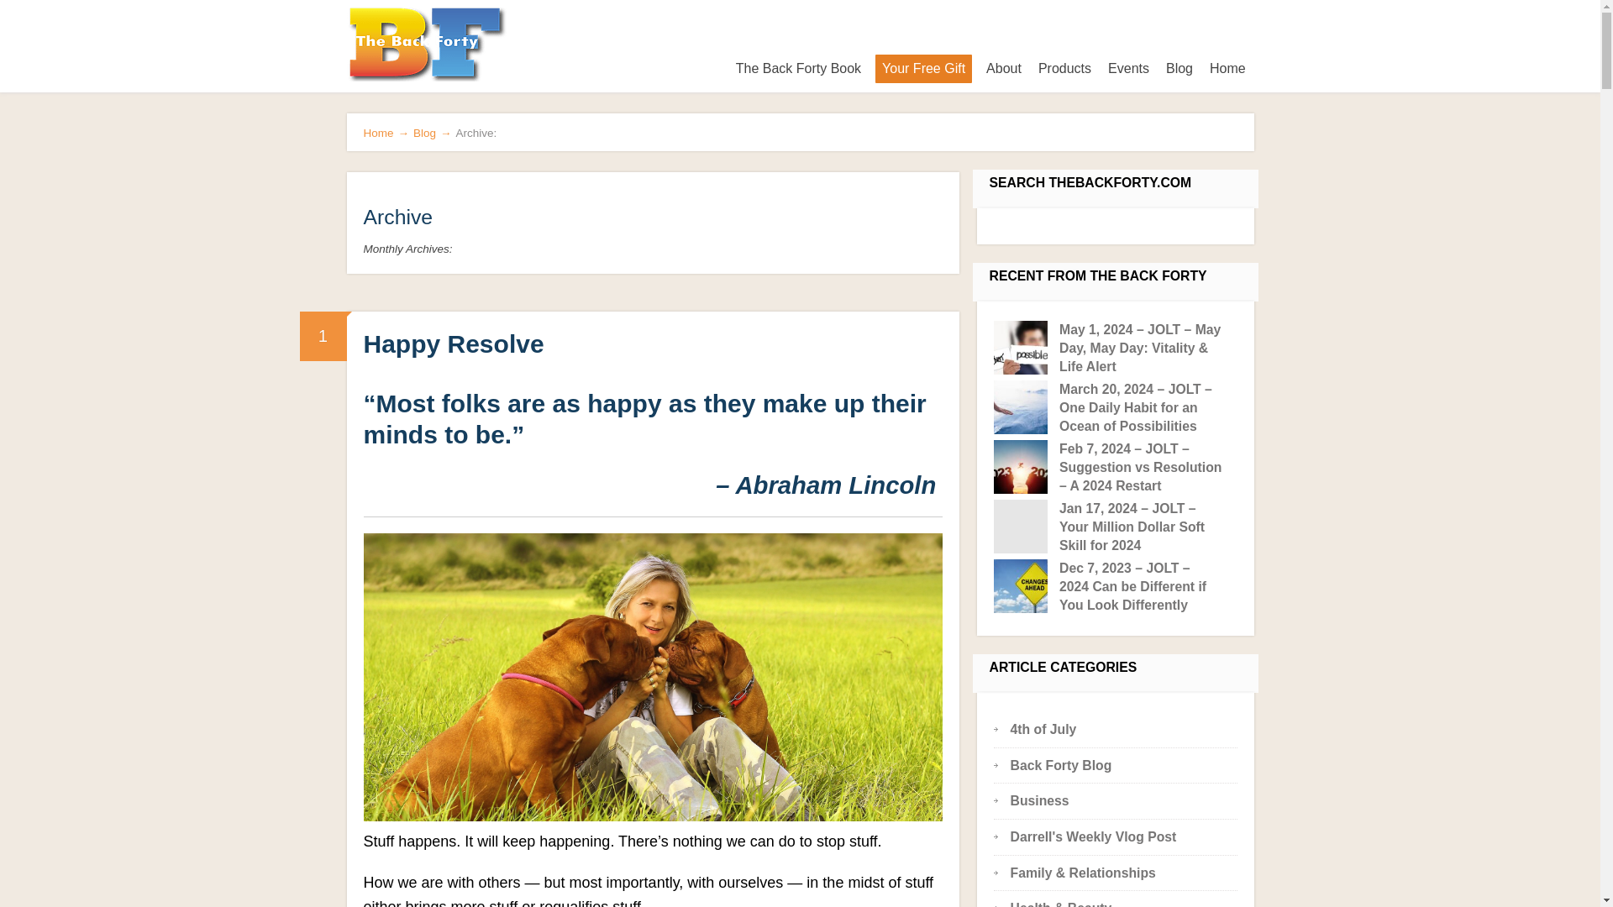  Describe the element at coordinates (798, 69) in the screenshot. I see `The Back Forty Book` at that location.